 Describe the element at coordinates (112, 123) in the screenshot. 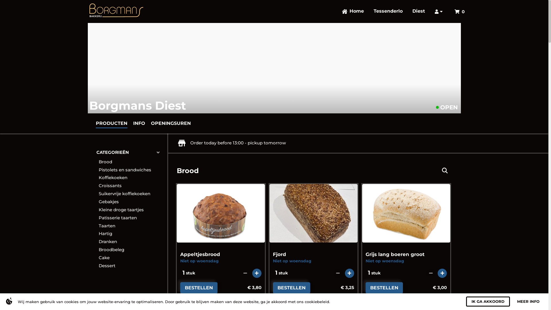

I see `PRODUCTEN` at that location.